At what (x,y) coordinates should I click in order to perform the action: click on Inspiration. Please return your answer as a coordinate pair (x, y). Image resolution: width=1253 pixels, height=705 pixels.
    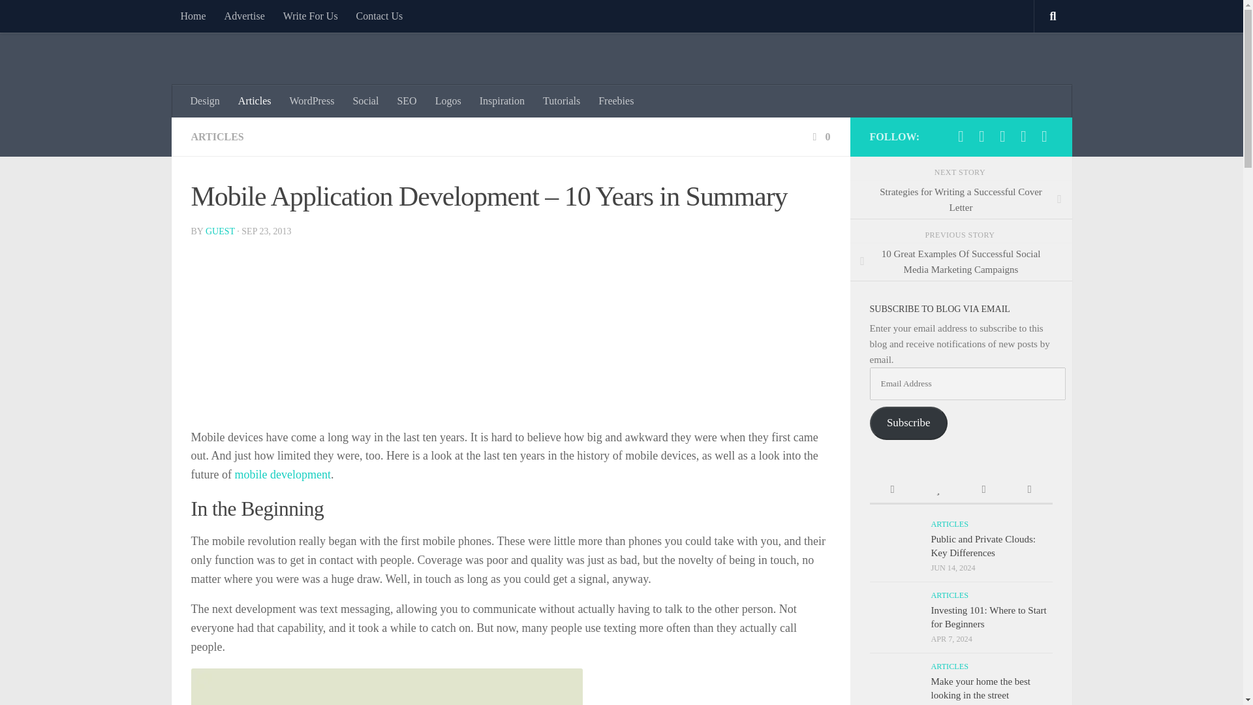
    Looking at the image, I should click on (502, 101).